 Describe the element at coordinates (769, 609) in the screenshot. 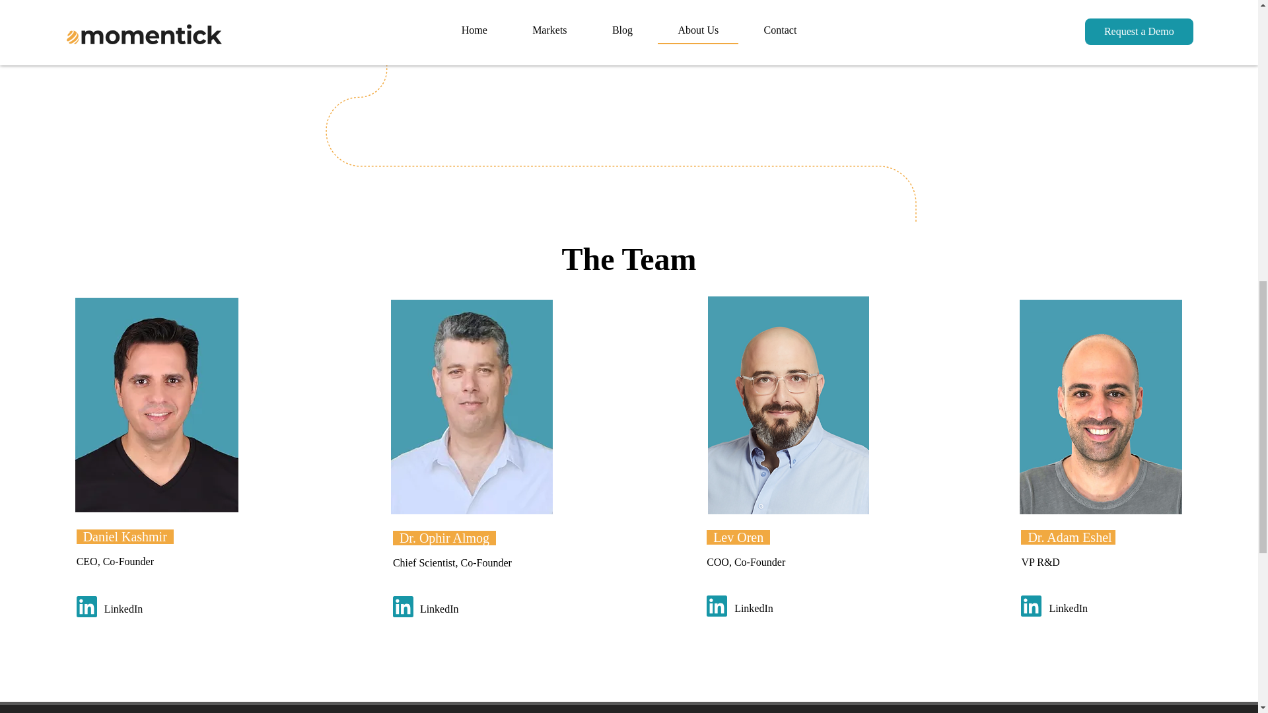

I see `LinkedIn` at that location.